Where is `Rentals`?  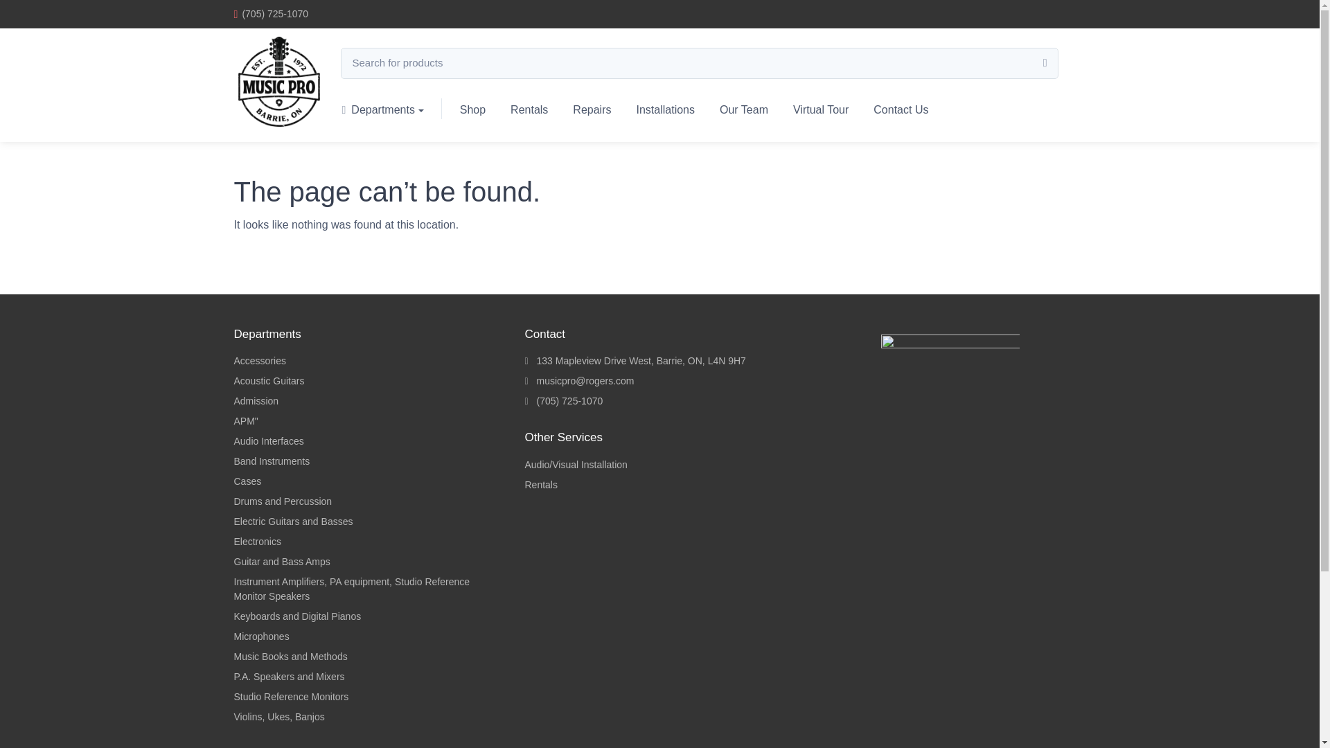
Rentals is located at coordinates (529, 108).